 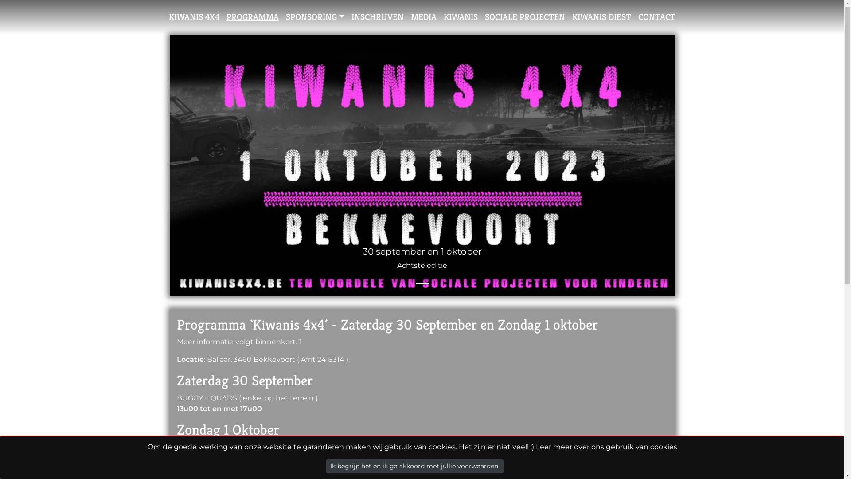 What do you see at coordinates (253, 17) in the screenshot?
I see `PROGRAMMA` at bounding box center [253, 17].